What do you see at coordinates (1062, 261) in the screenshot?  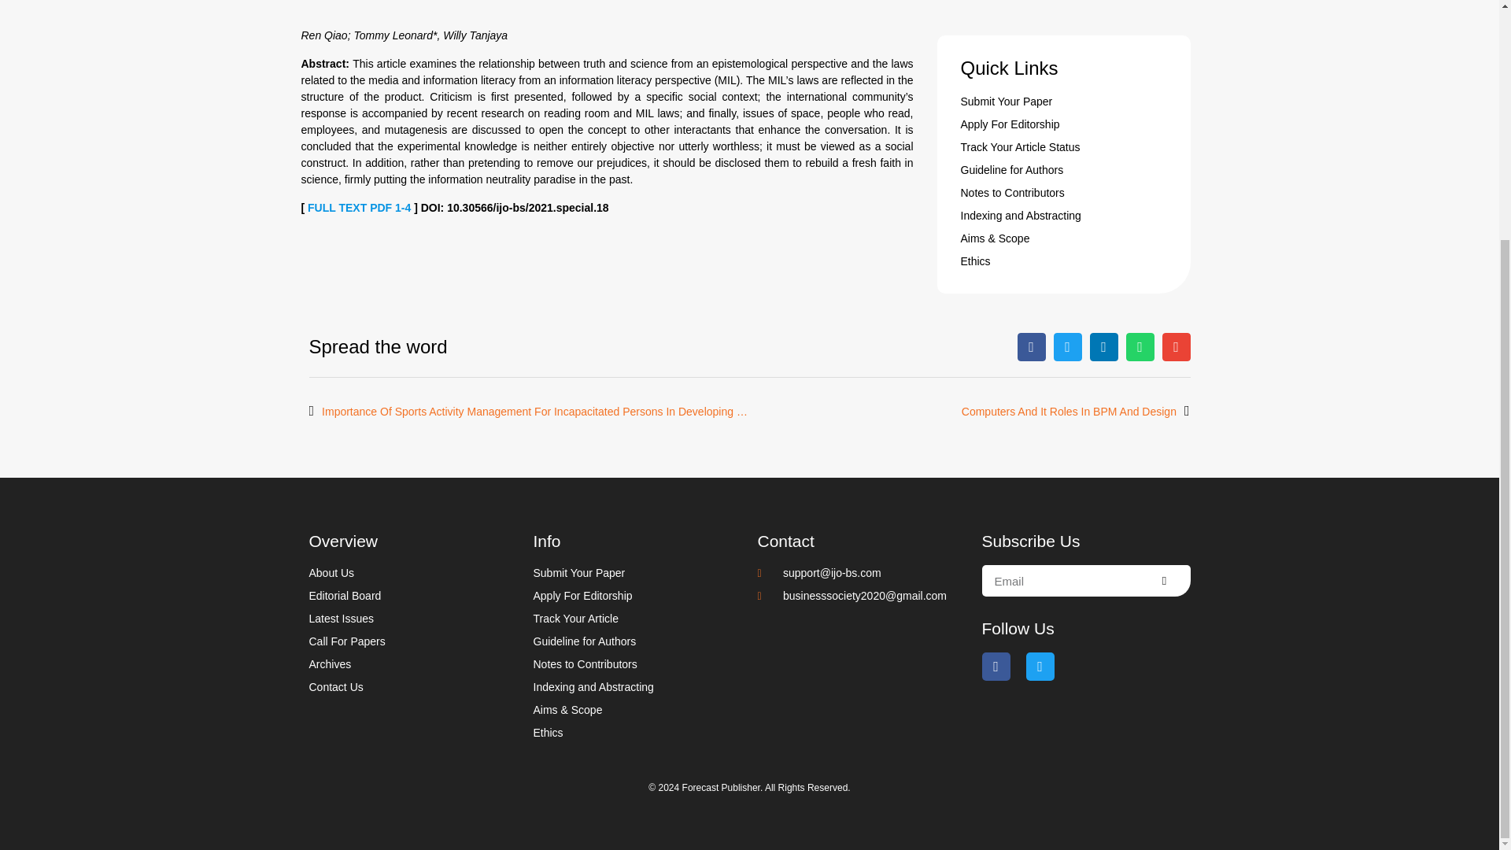 I see `Ethics` at bounding box center [1062, 261].